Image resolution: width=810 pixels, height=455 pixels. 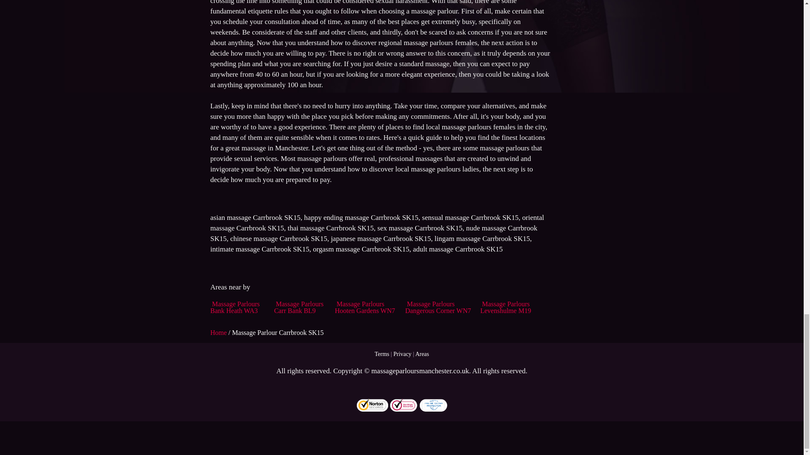 What do you see at coordinates (219, 332) in the screenshot?
I see `Home` at bounding box center [219, 332].